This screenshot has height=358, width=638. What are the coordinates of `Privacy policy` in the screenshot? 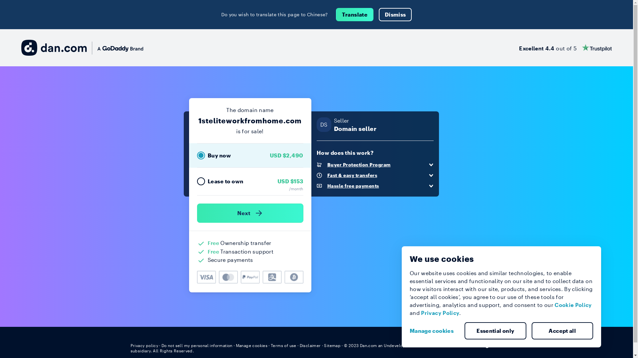 It's located at (144, 345).